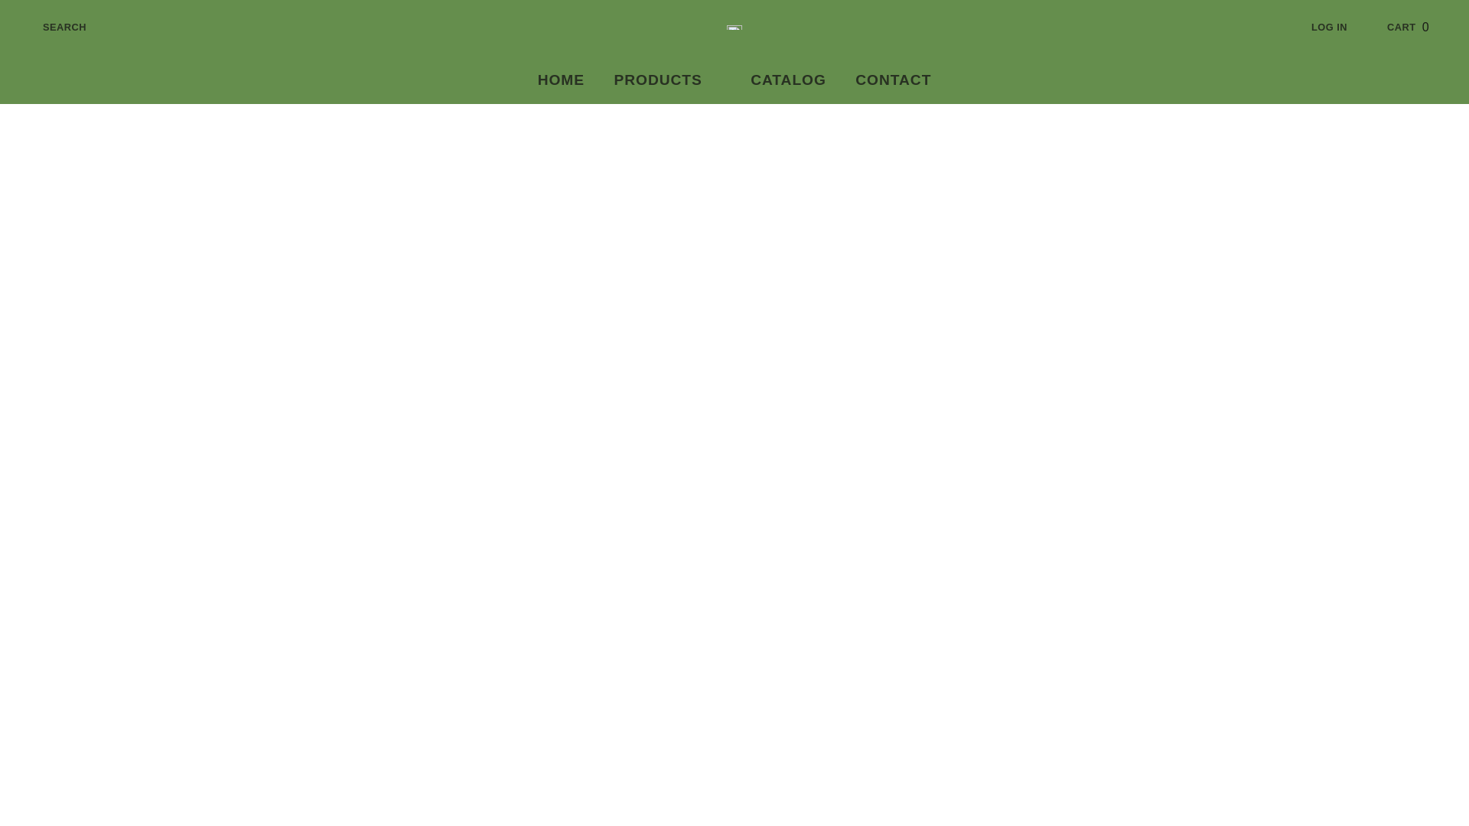 This screenshot has width=1469, height=826. What do you see at coordinates (667, 80) in the screenshot?
I see `PRODUCTS` at bounding box center [667, 80].